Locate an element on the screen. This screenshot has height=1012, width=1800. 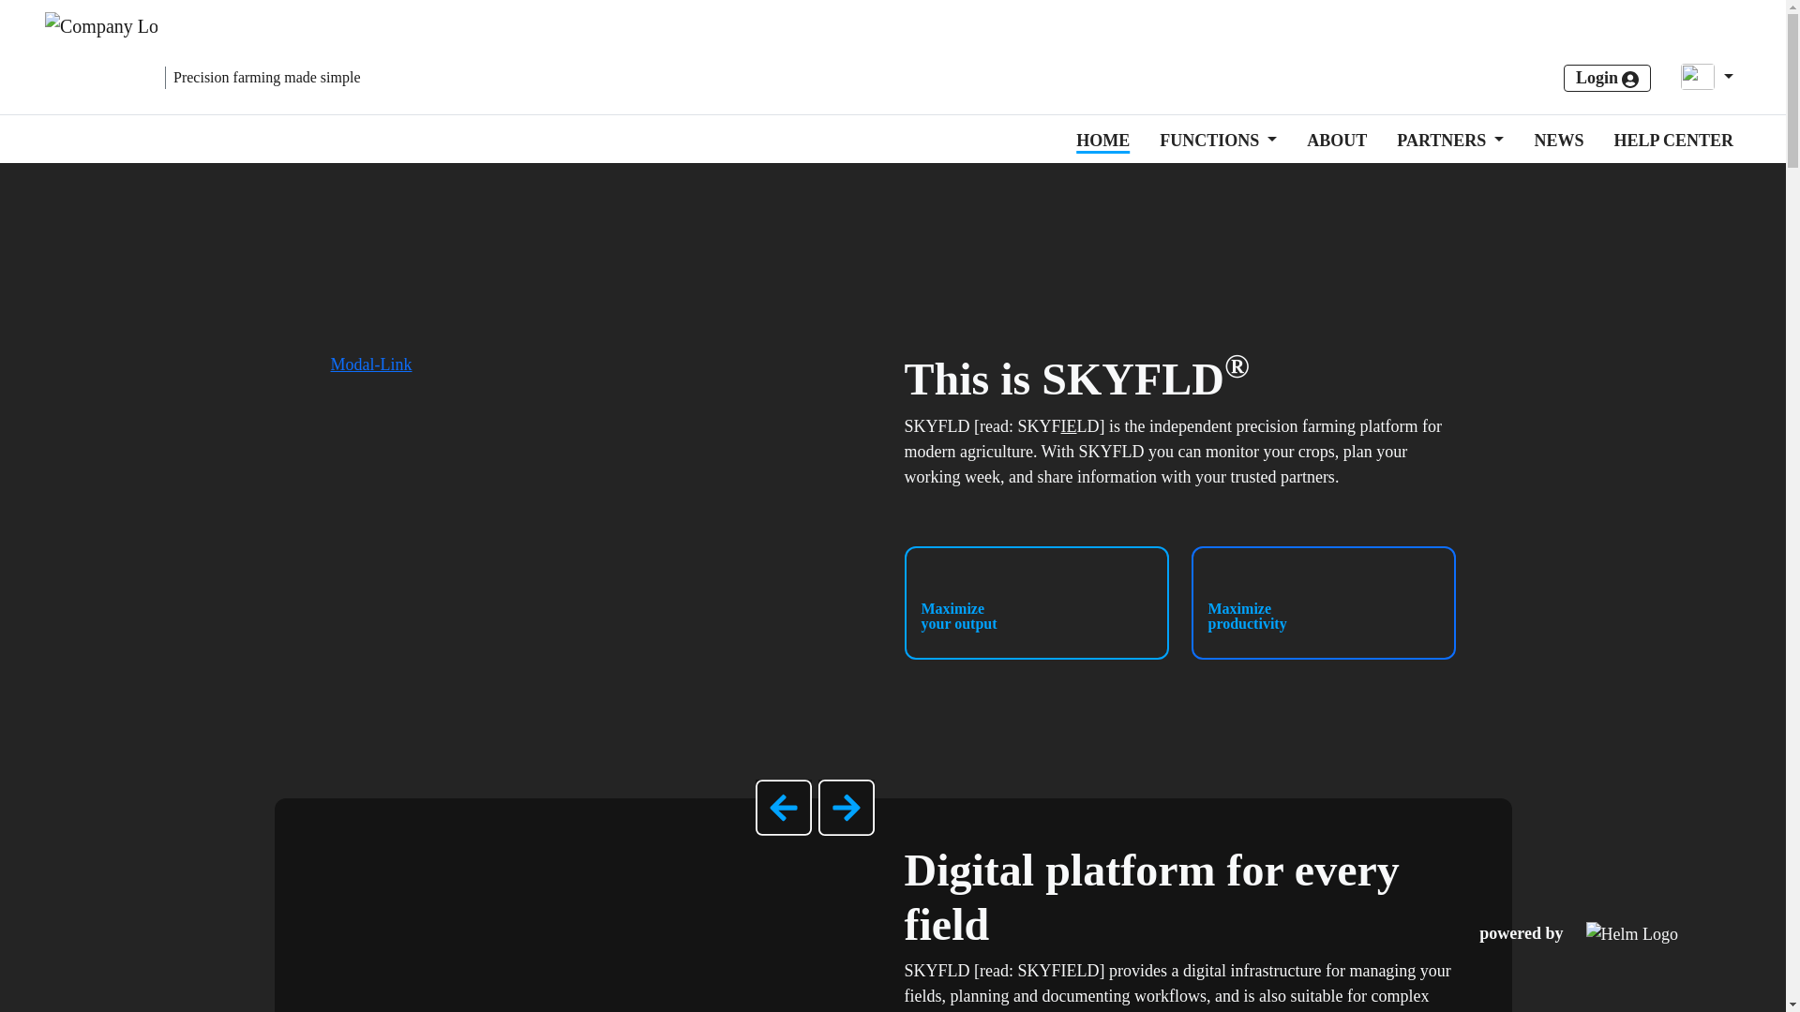
PARTNERS is located at coordinates (1443, 141).